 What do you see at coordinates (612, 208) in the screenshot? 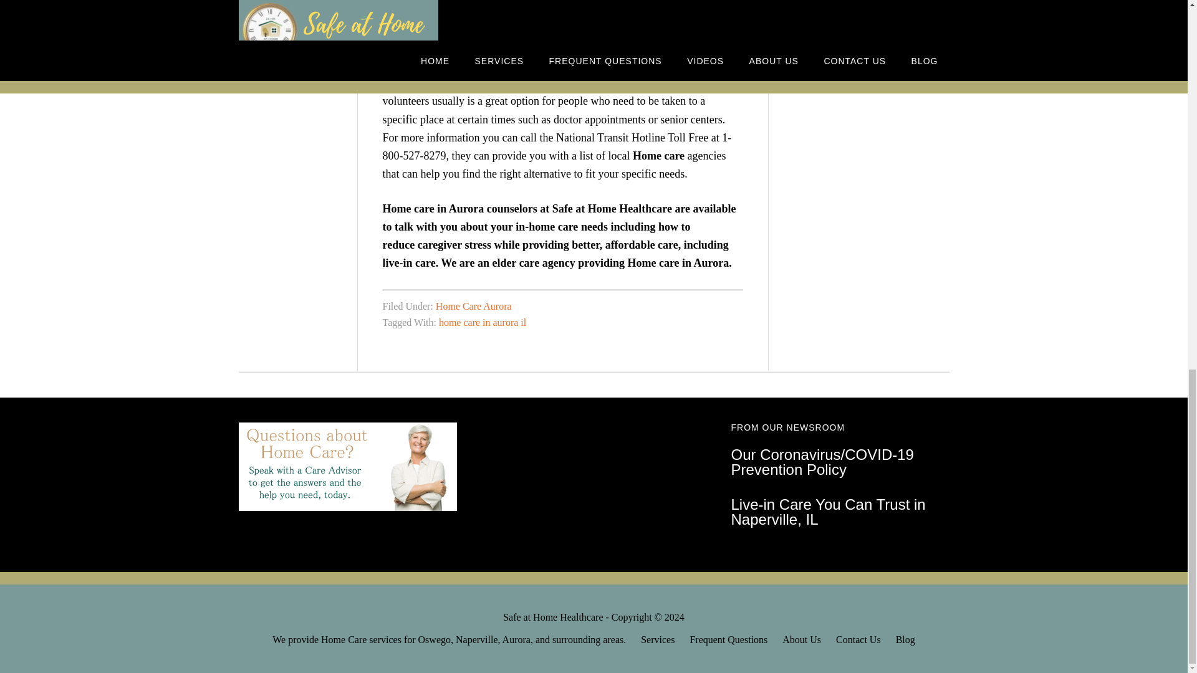
I see `Safe at Home Healthcare` at bounding box center [612, 208].